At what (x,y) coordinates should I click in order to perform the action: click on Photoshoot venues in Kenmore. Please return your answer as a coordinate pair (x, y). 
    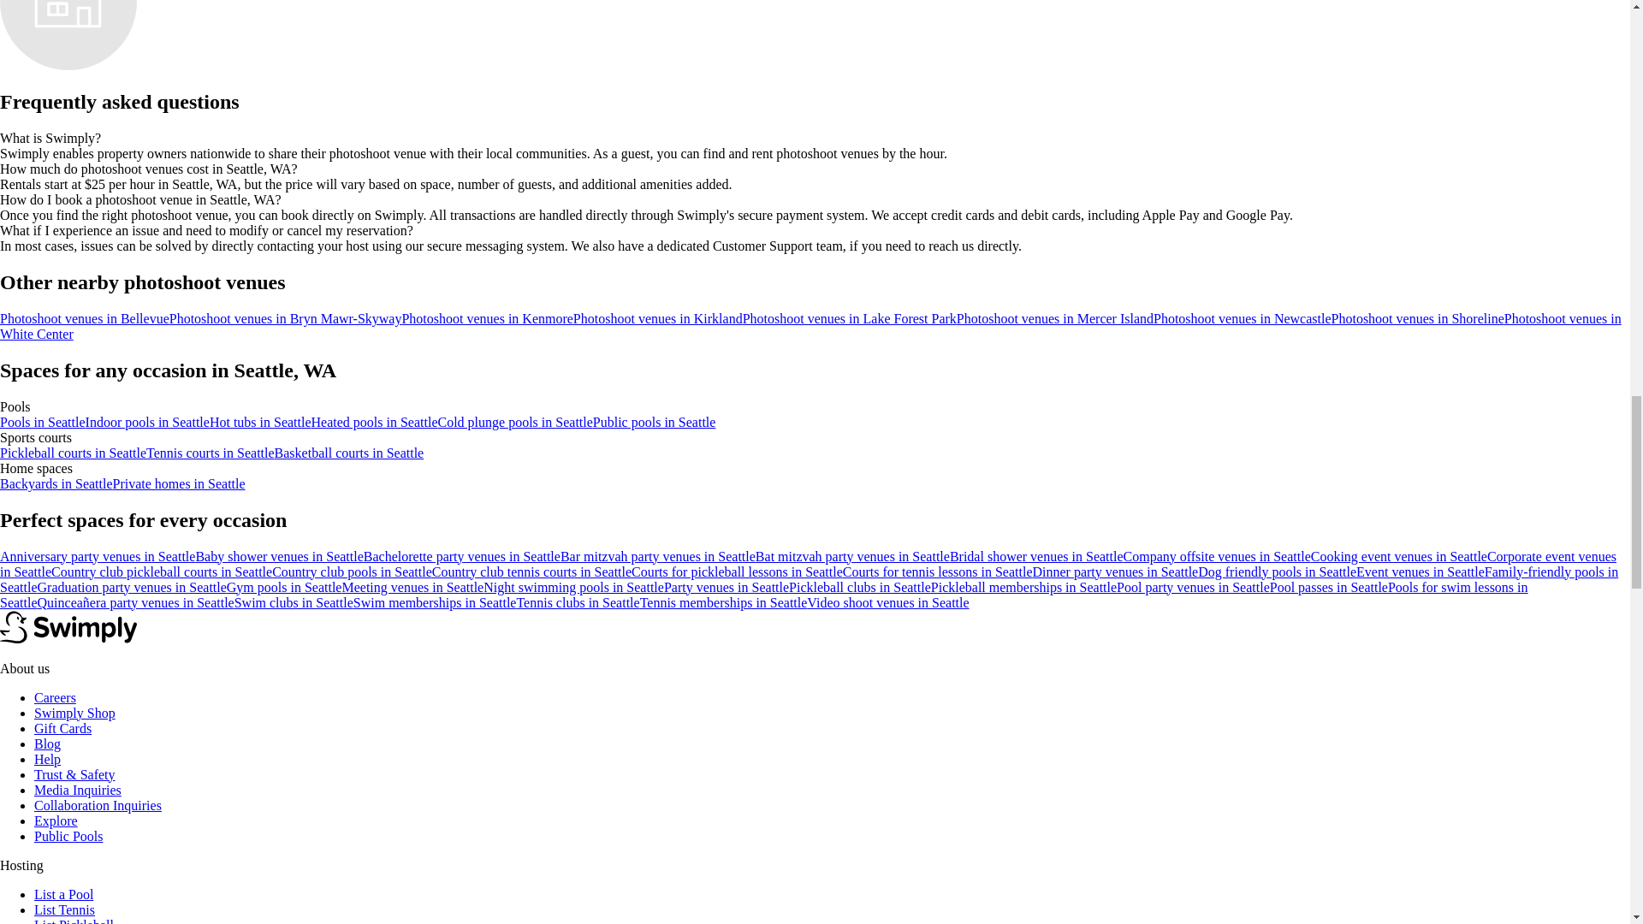
    Looking at the image, I should click on (486, 318).